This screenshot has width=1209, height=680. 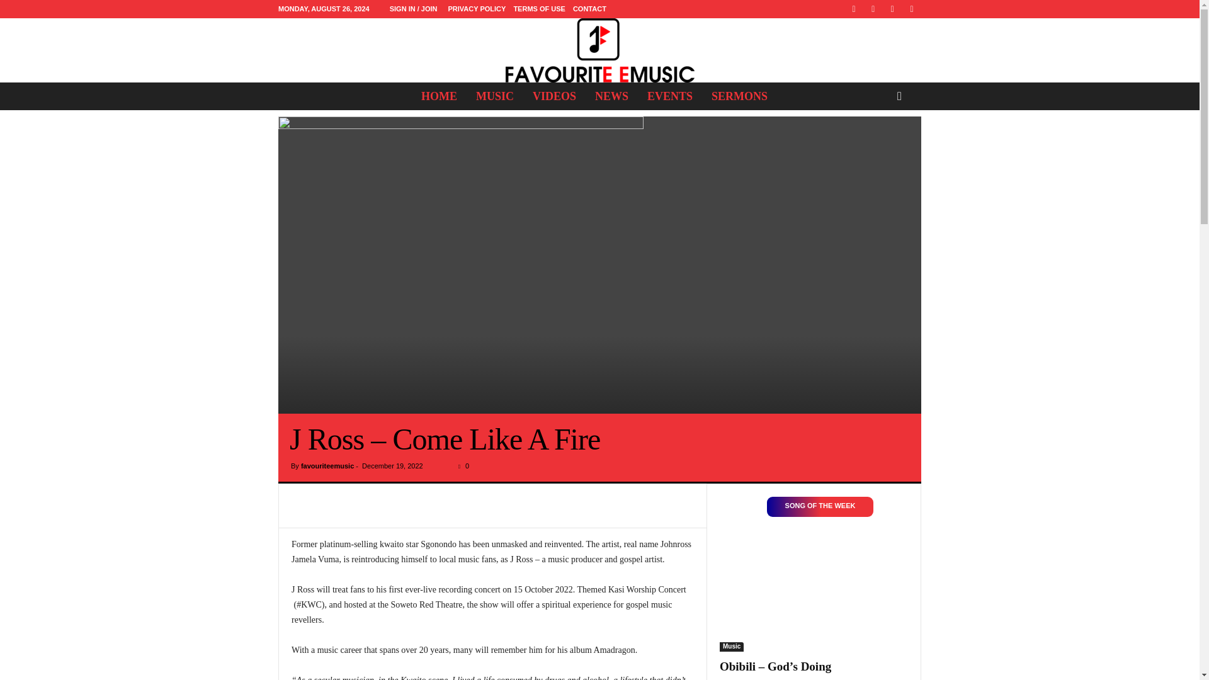 I want to click on TERMS OF USE, so click(x=539, y=9).